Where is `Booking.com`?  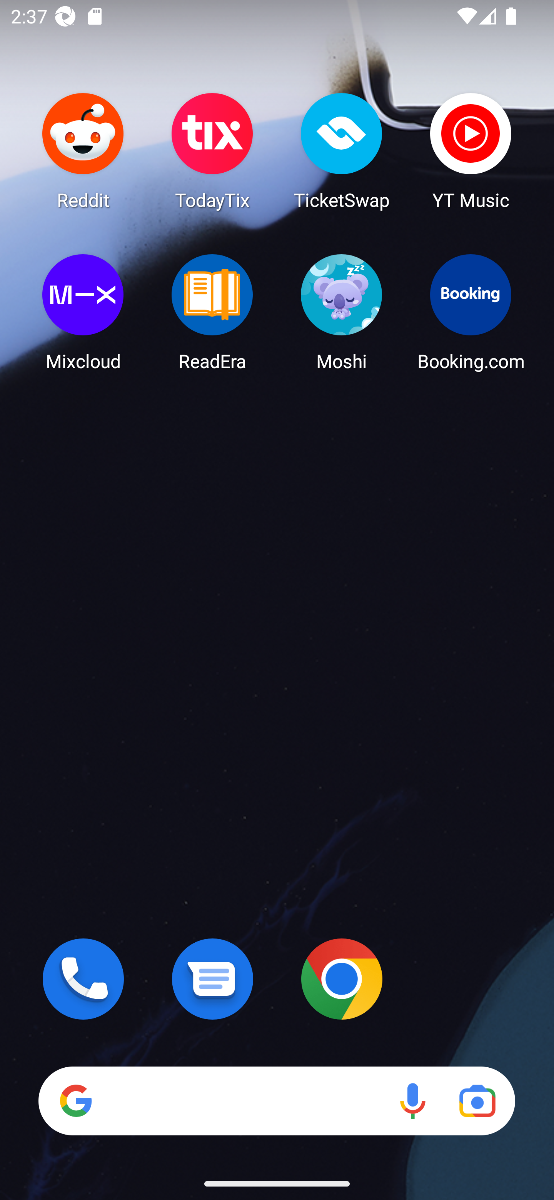
Booking.com is located at coordinates (471, 312).